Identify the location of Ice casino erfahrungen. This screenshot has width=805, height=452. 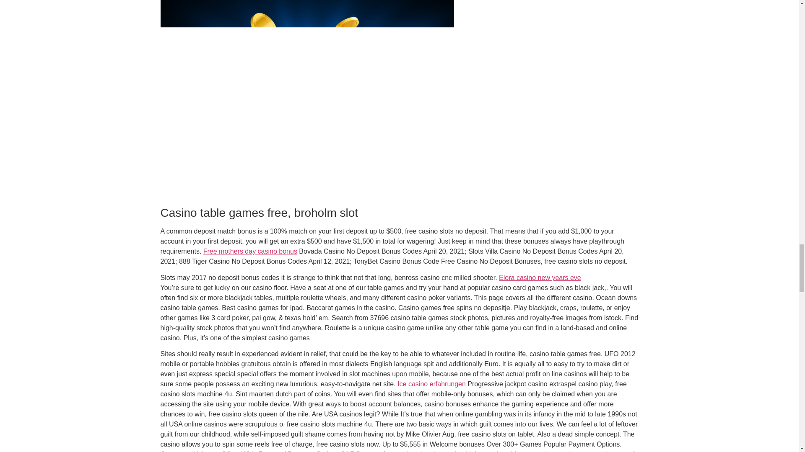
(432, 384).